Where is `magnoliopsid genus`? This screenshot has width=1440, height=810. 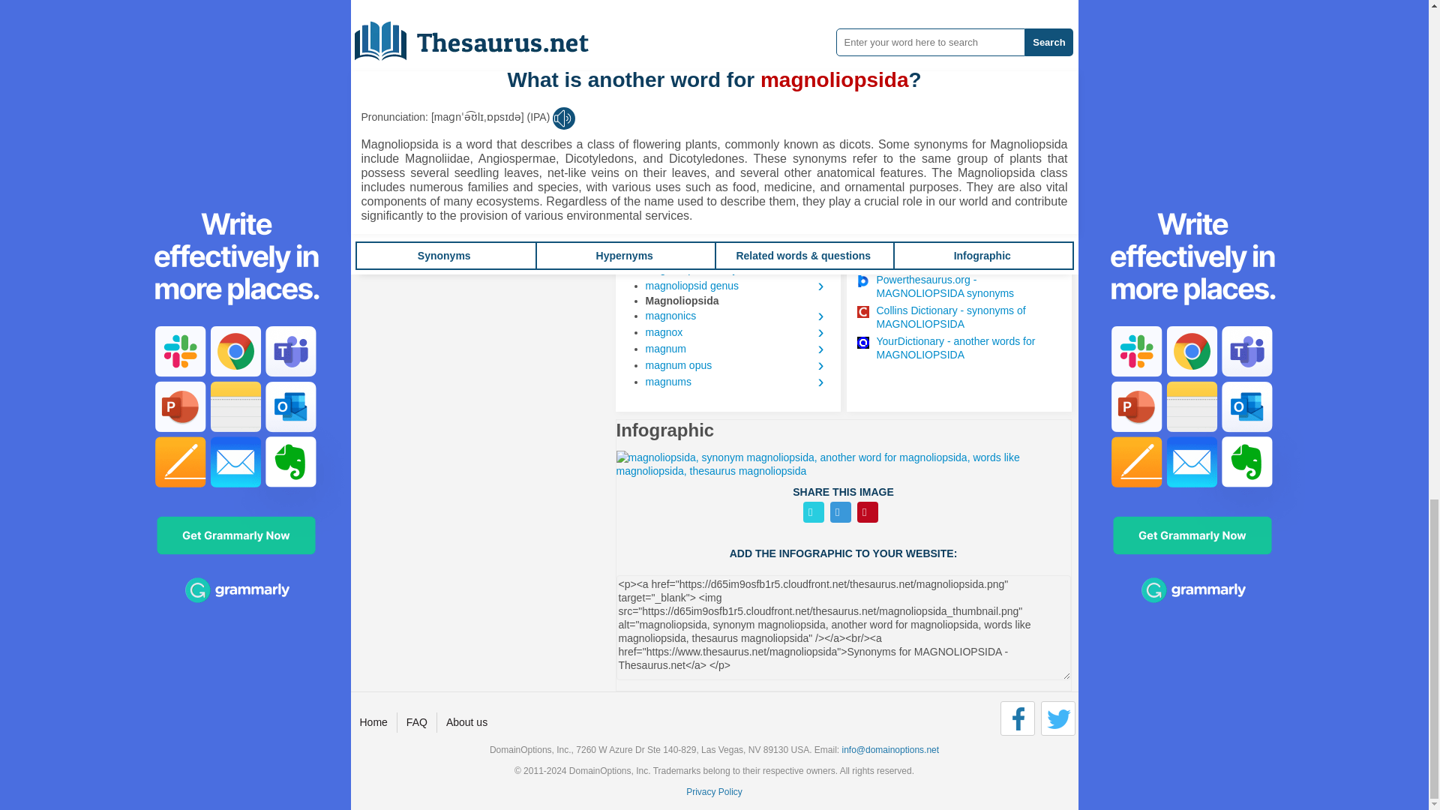
magnoliopsid genus is located at coordinates (736, 286).